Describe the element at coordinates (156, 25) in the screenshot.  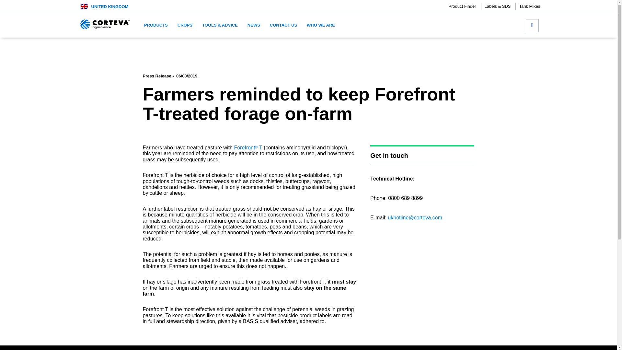
I see `PRODUCTS` at that location.